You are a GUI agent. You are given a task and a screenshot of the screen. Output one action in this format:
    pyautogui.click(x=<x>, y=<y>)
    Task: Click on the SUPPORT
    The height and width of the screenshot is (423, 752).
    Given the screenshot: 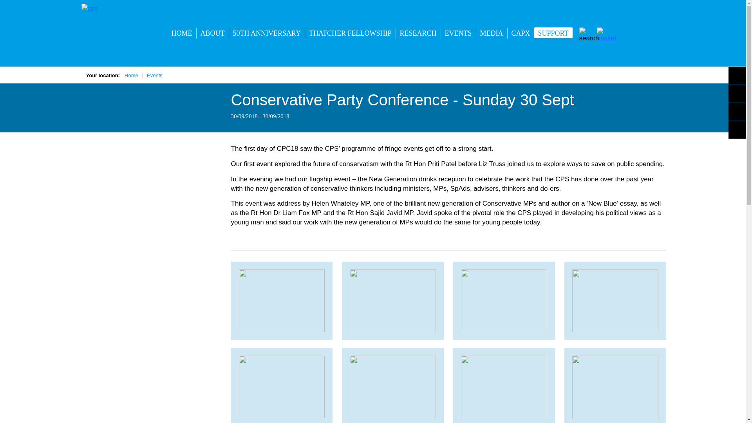 What is the action you would take?
    pyautogui.click(x=553, y=33)
    